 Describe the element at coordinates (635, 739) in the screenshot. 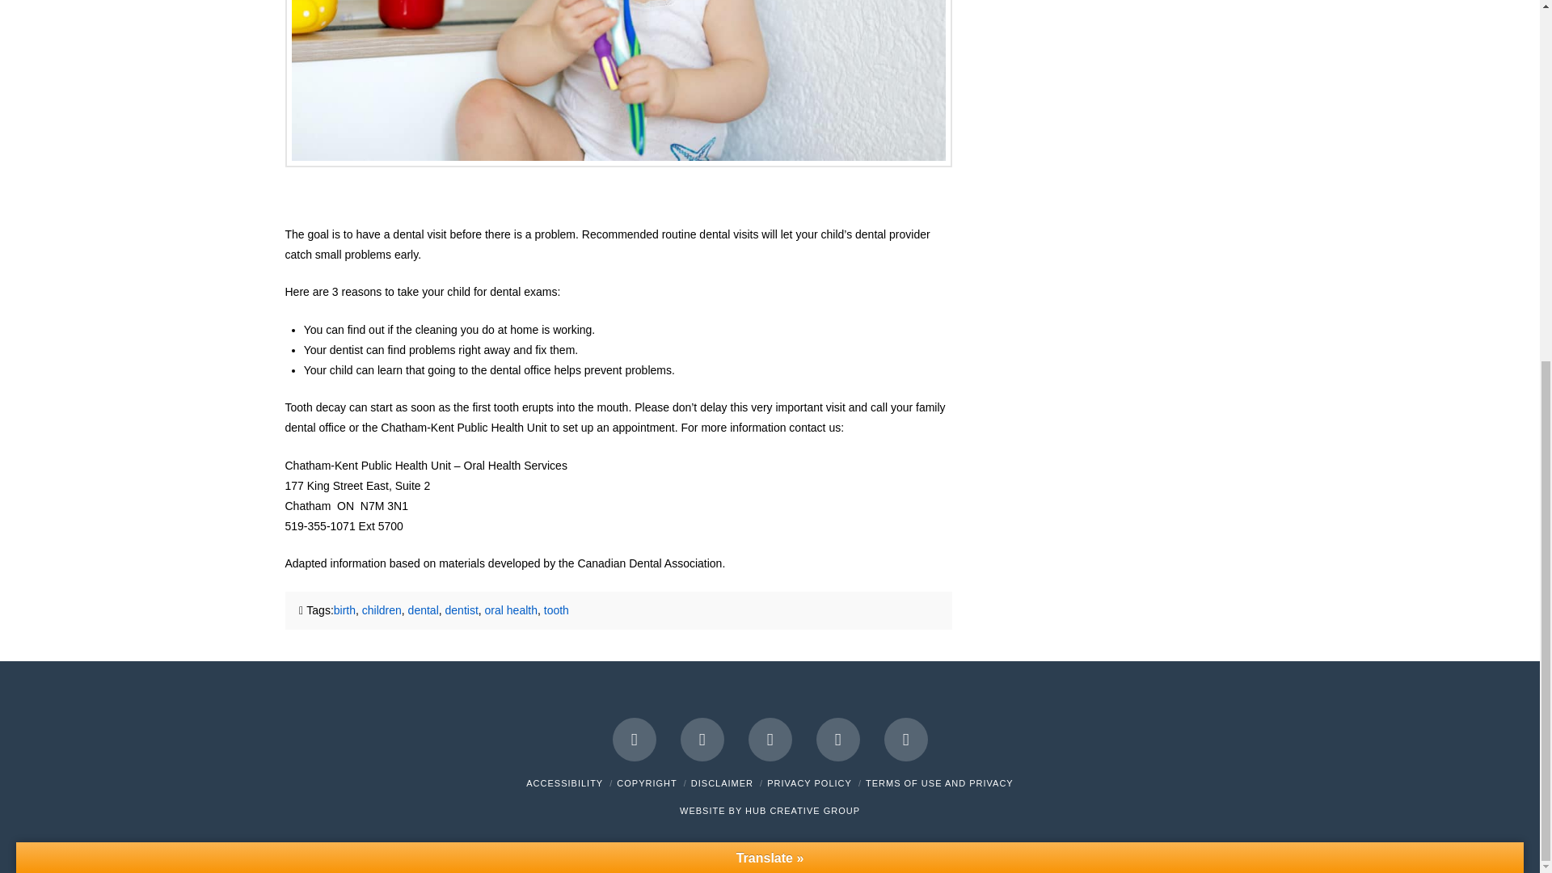

I see `Facebook` at that location.